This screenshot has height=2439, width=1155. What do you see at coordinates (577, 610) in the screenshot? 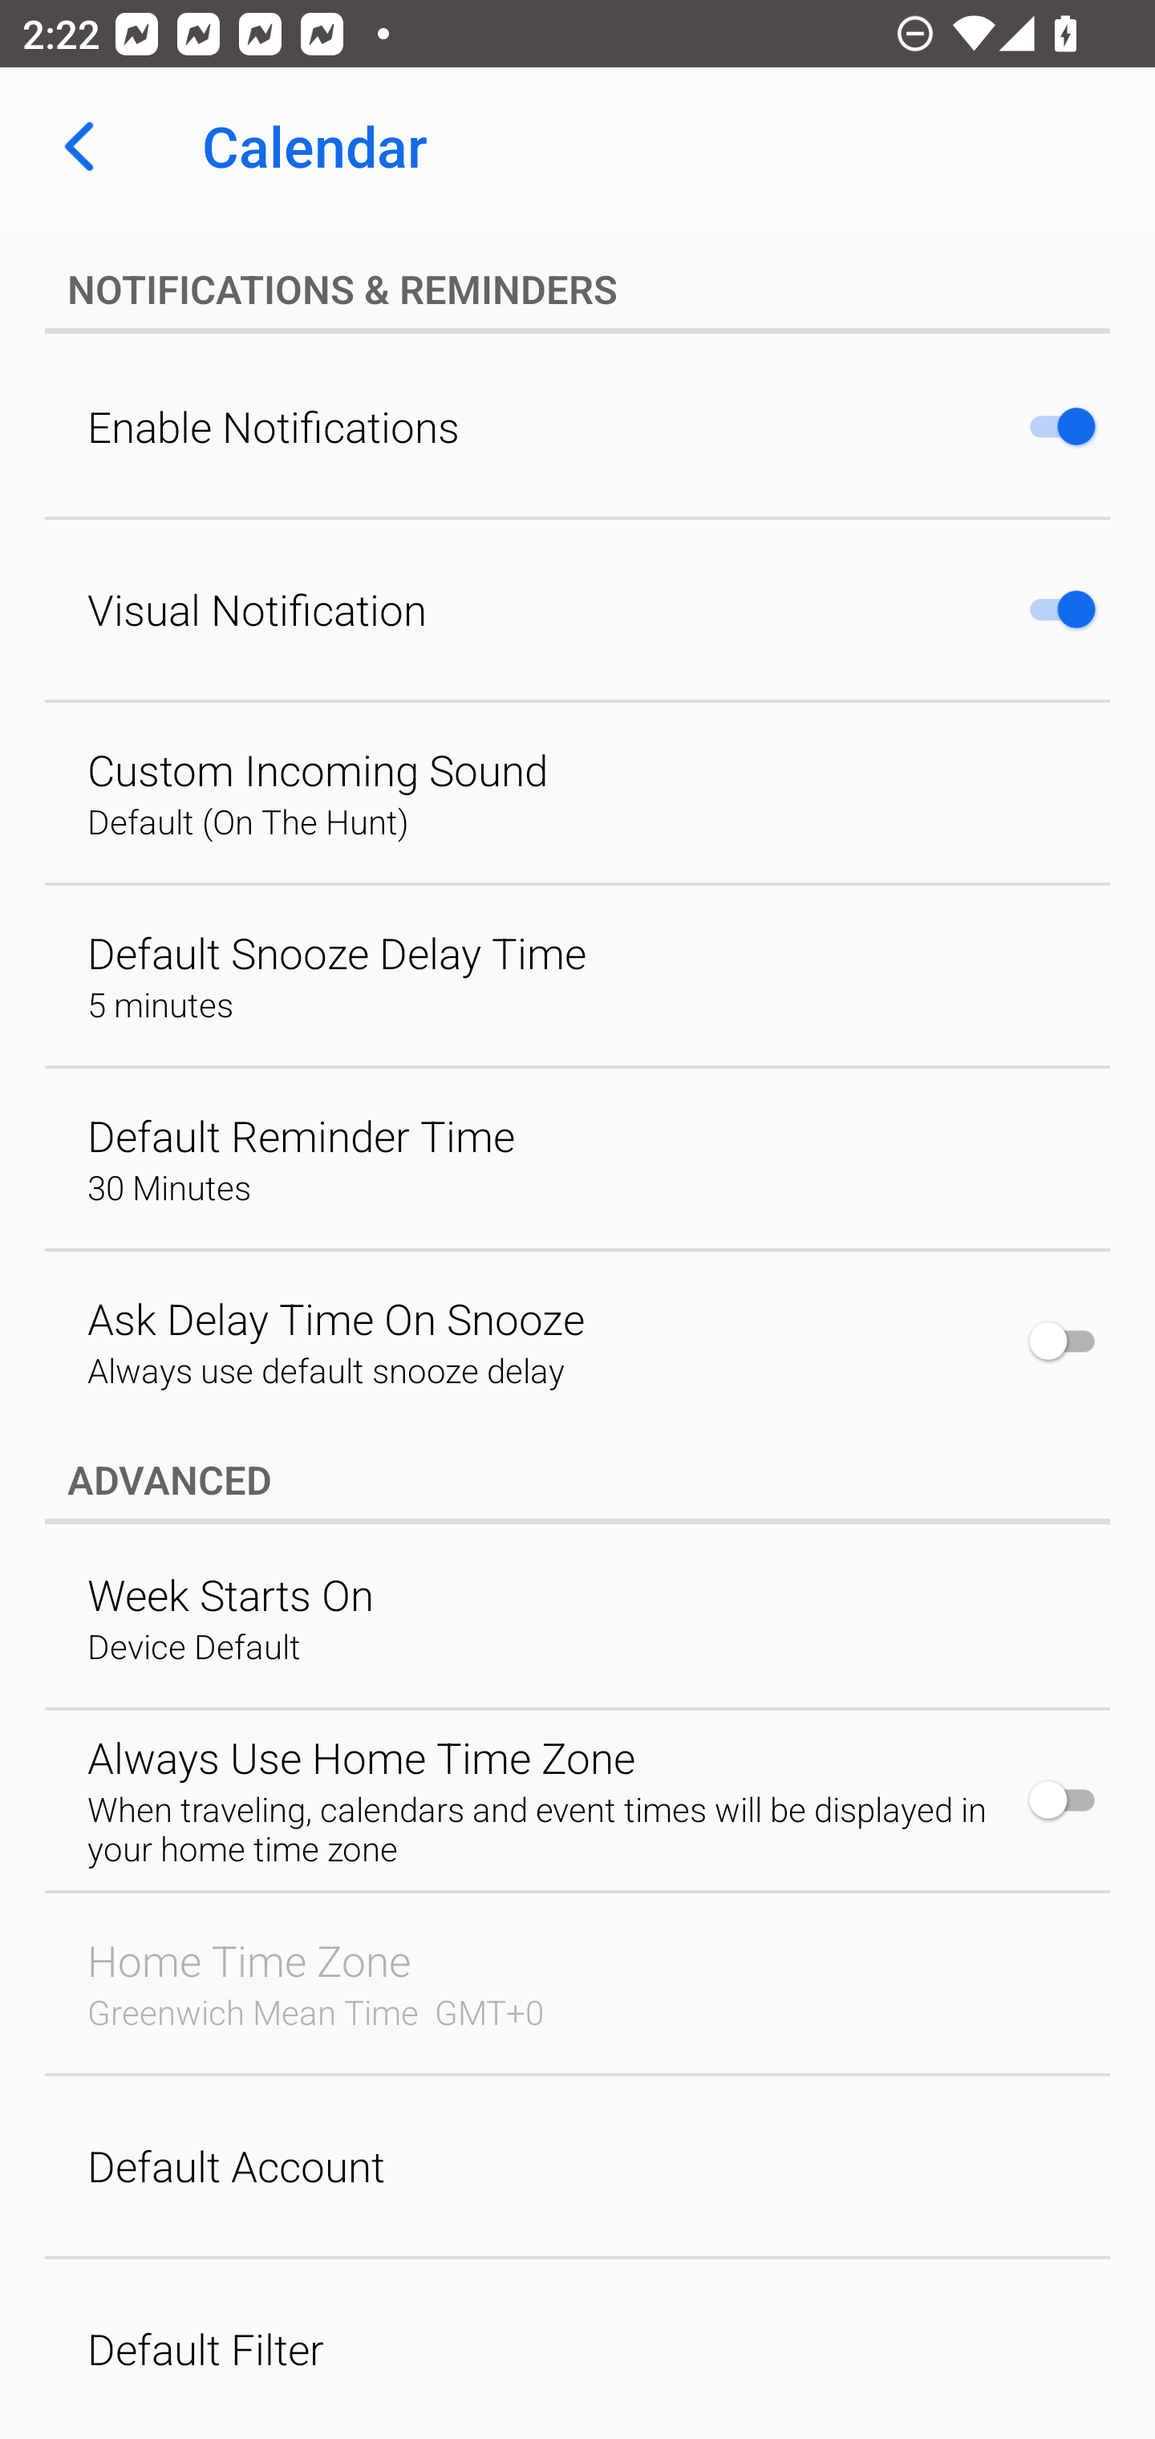
I see `Visual Notification` at bounding box center [577, 610].